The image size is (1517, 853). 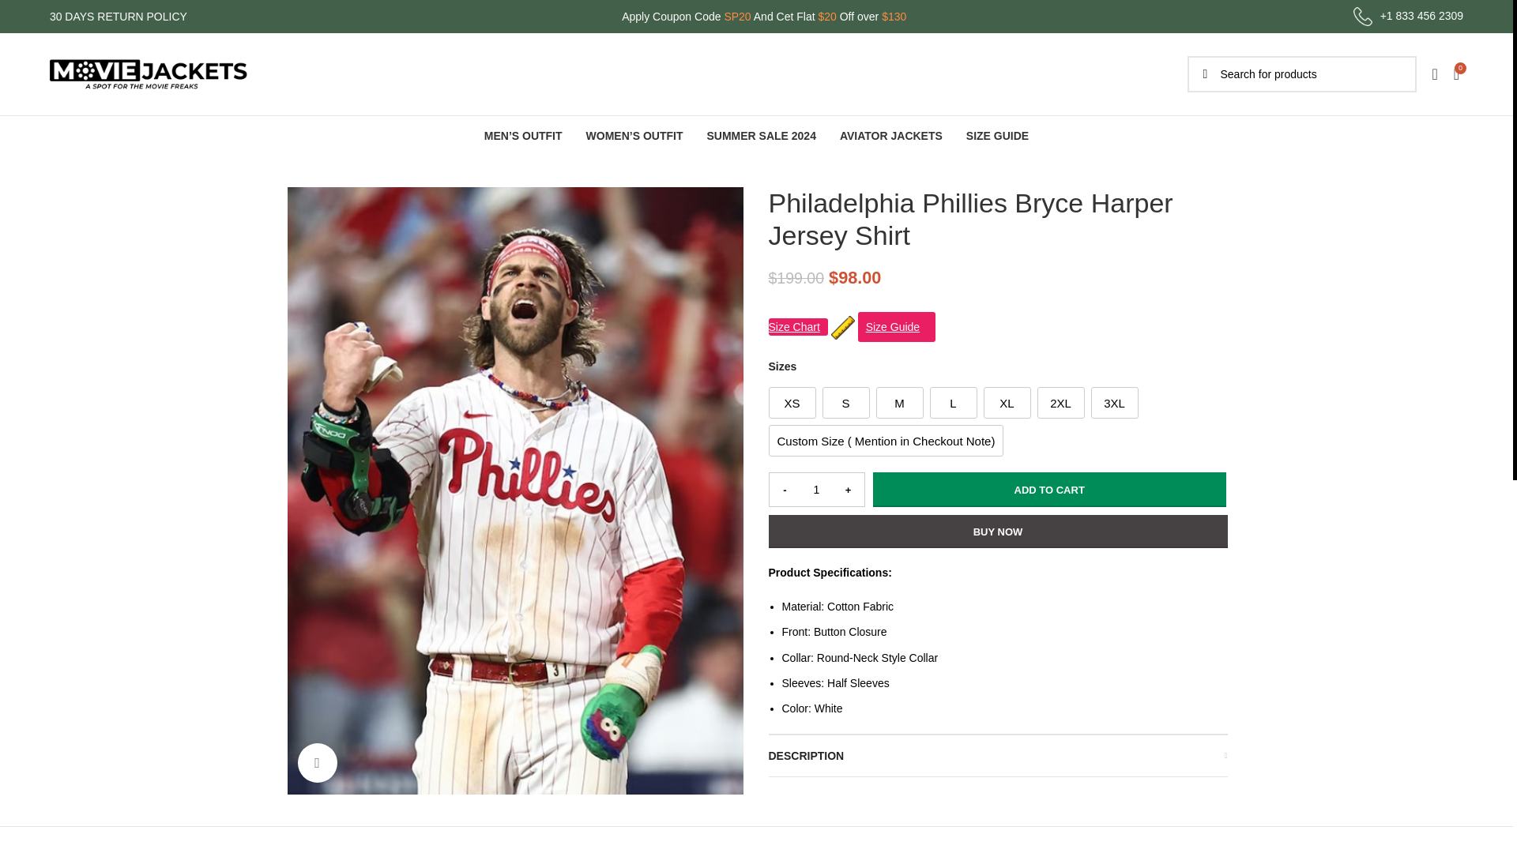 What do you see at coordinates (340, 732) in the screenshot?
I see `Shipping and Delivery` at bounding box center [340, 732].